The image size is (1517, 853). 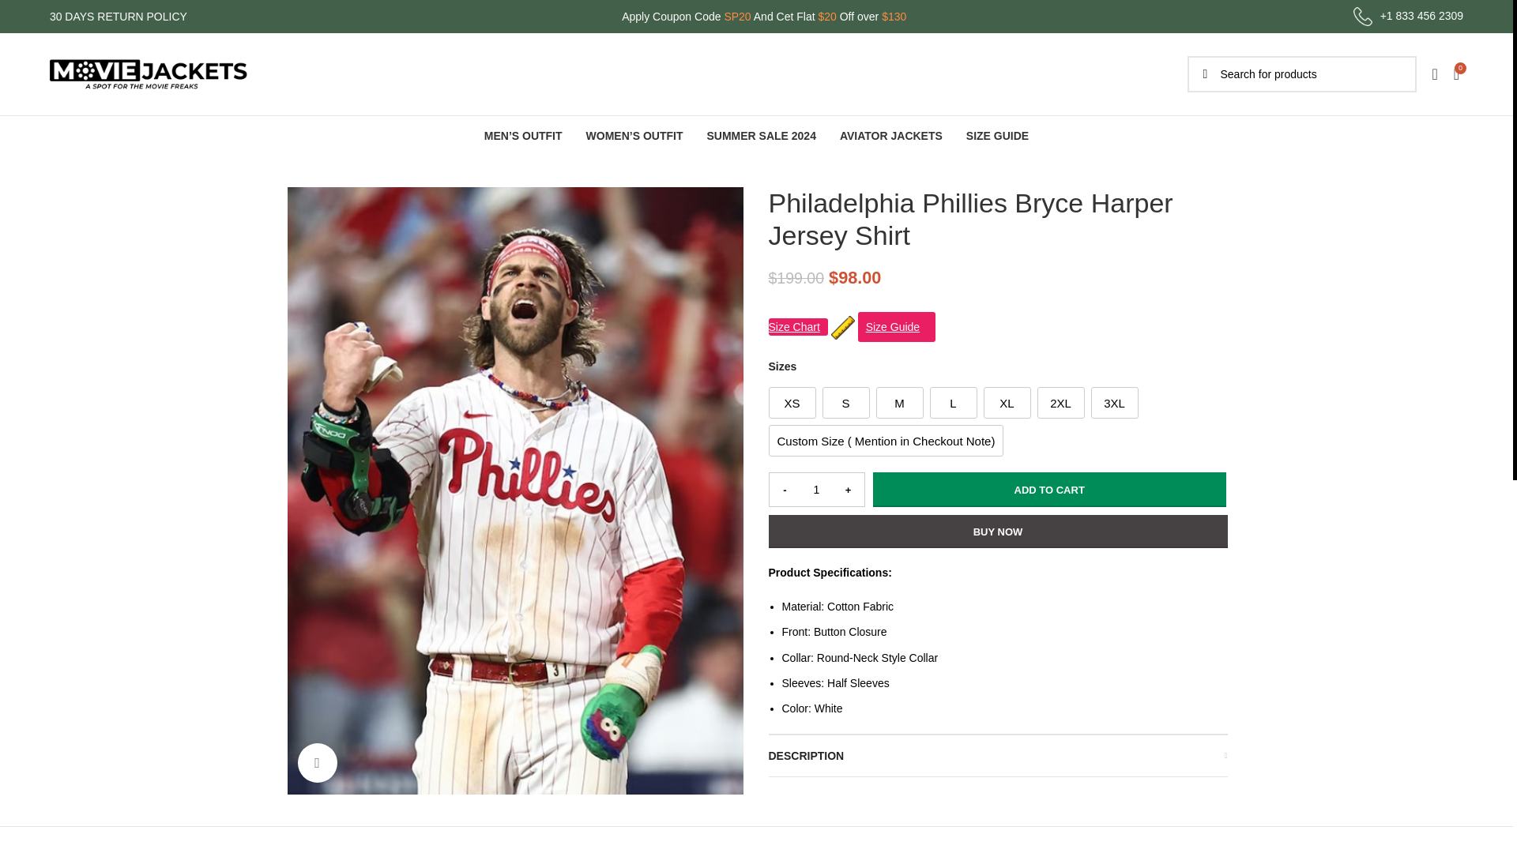 What do you see at coordinates (340, 732) in the screenshot?
I see `Shipping and Delivery` at bounding box center [340, 732].